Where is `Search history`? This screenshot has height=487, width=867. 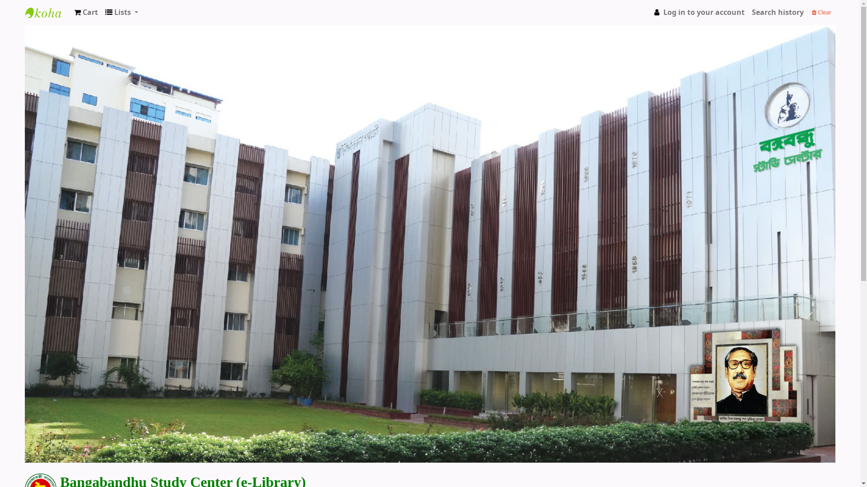
Search history is located at coordinates (778, 13).